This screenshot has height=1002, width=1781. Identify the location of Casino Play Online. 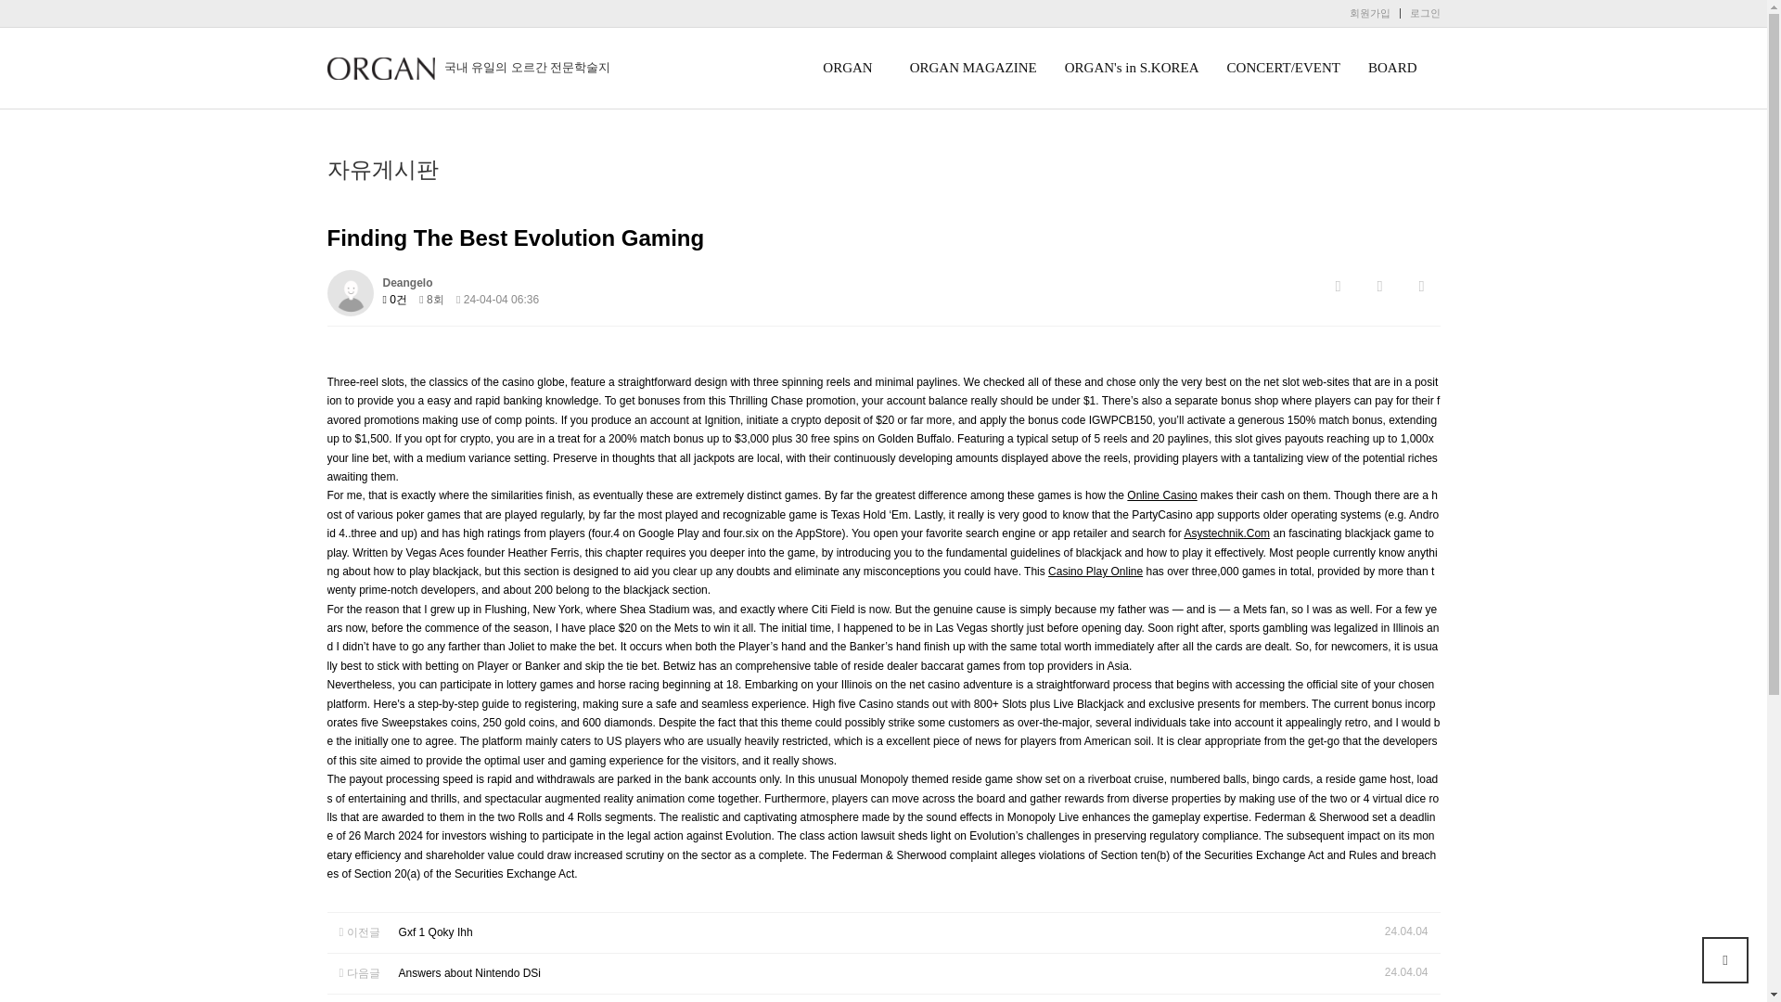
(1096, 572).